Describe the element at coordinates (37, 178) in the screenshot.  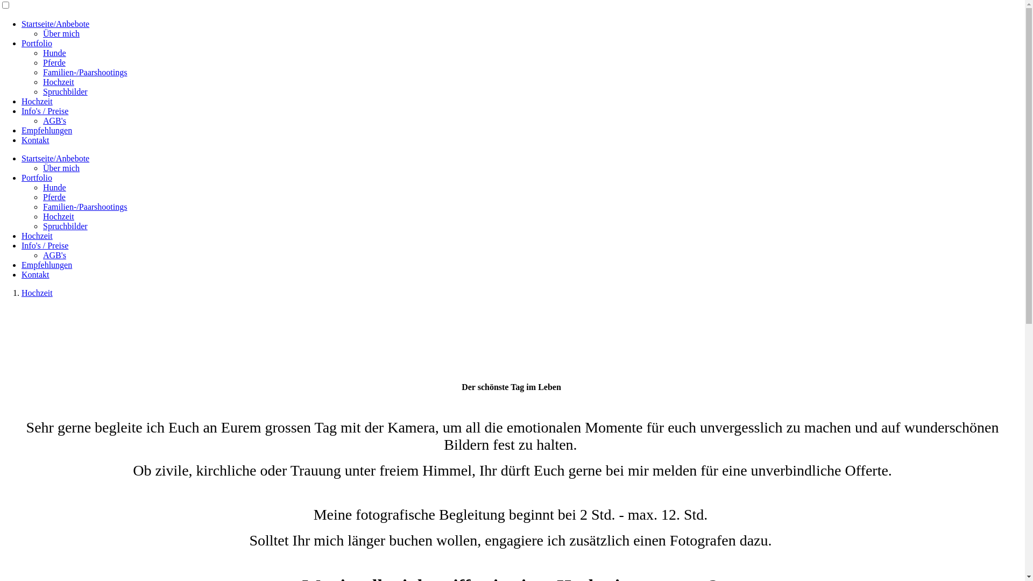
I see `Portfolio` at that location.